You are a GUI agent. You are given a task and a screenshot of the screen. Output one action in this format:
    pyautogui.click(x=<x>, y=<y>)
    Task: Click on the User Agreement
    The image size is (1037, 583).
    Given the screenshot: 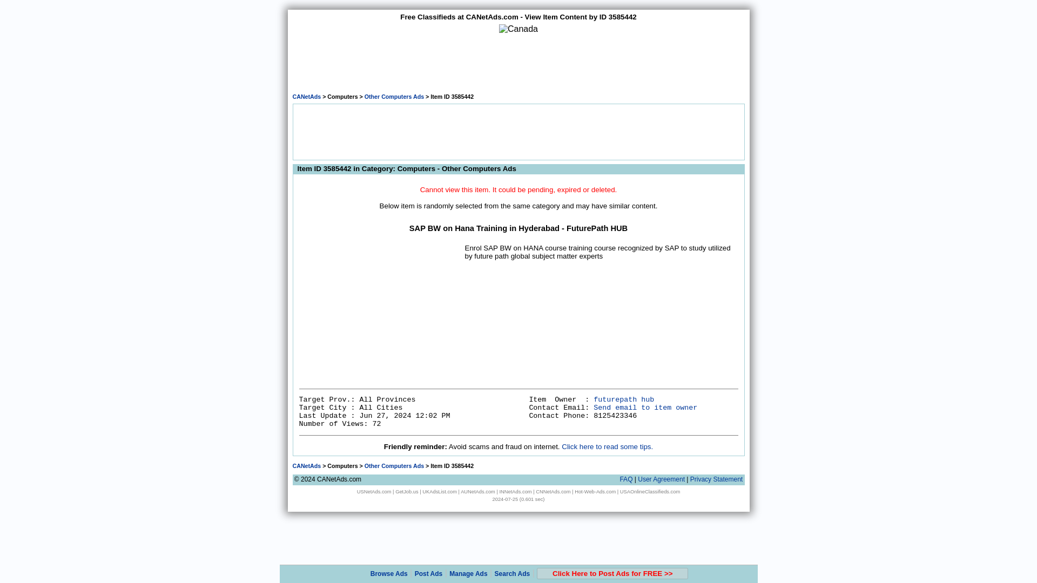 What is the action you would take?
    pyautogui.click(x=661, y=479)
    